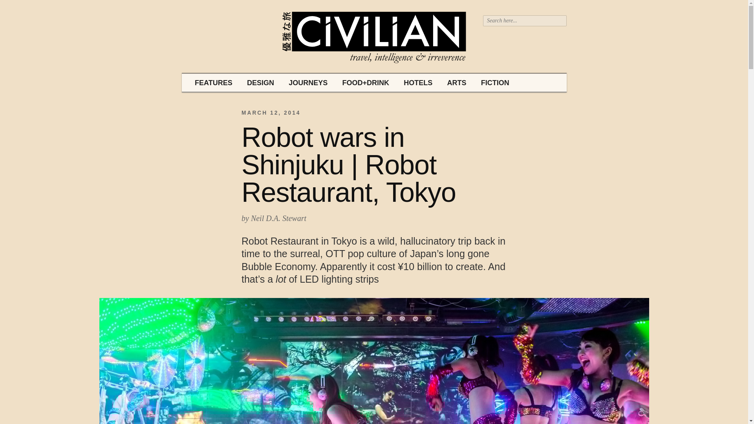 The height and width of the screenshot is (424, 754). Describe the element at coordinates (278, 218) in the screenshot. I see `Posts by Neil D.A. Stewart` at that location.